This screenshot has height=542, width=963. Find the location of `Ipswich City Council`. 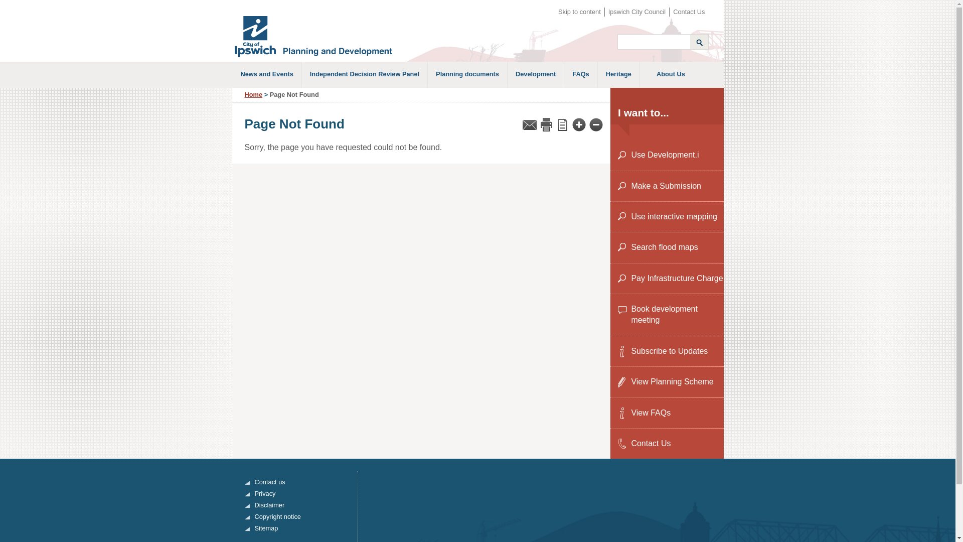

Ipswich City Council is located at coordinates (637, 12).